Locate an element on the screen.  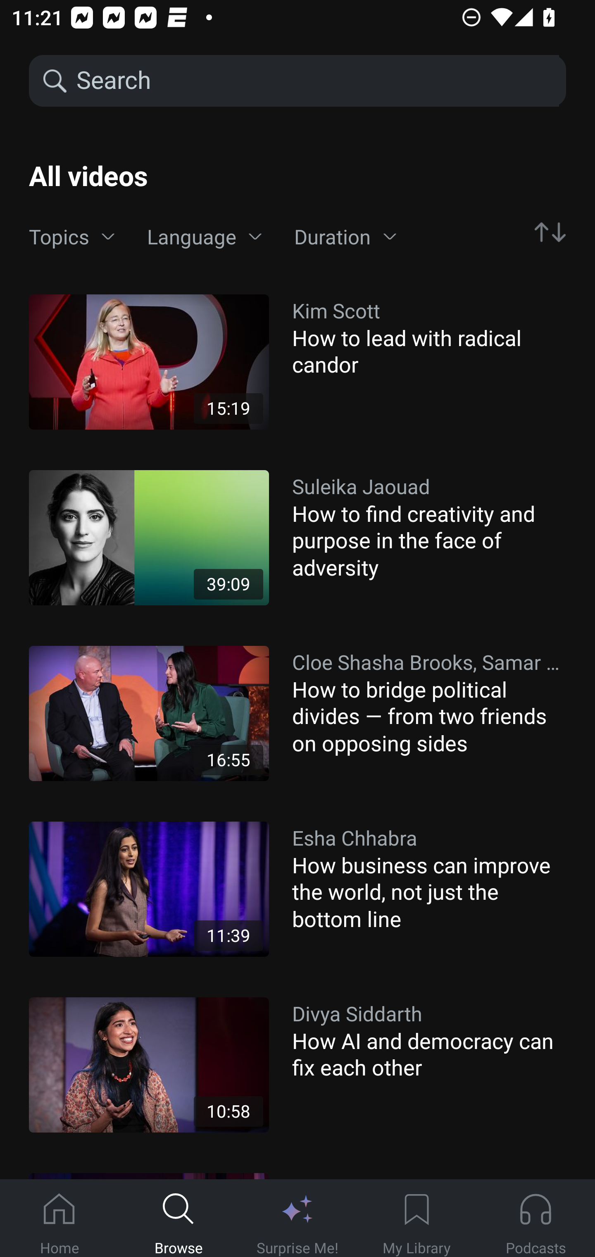
15:19 Kim Scott How to lead with radical candor is located at coordinates (297, 362).